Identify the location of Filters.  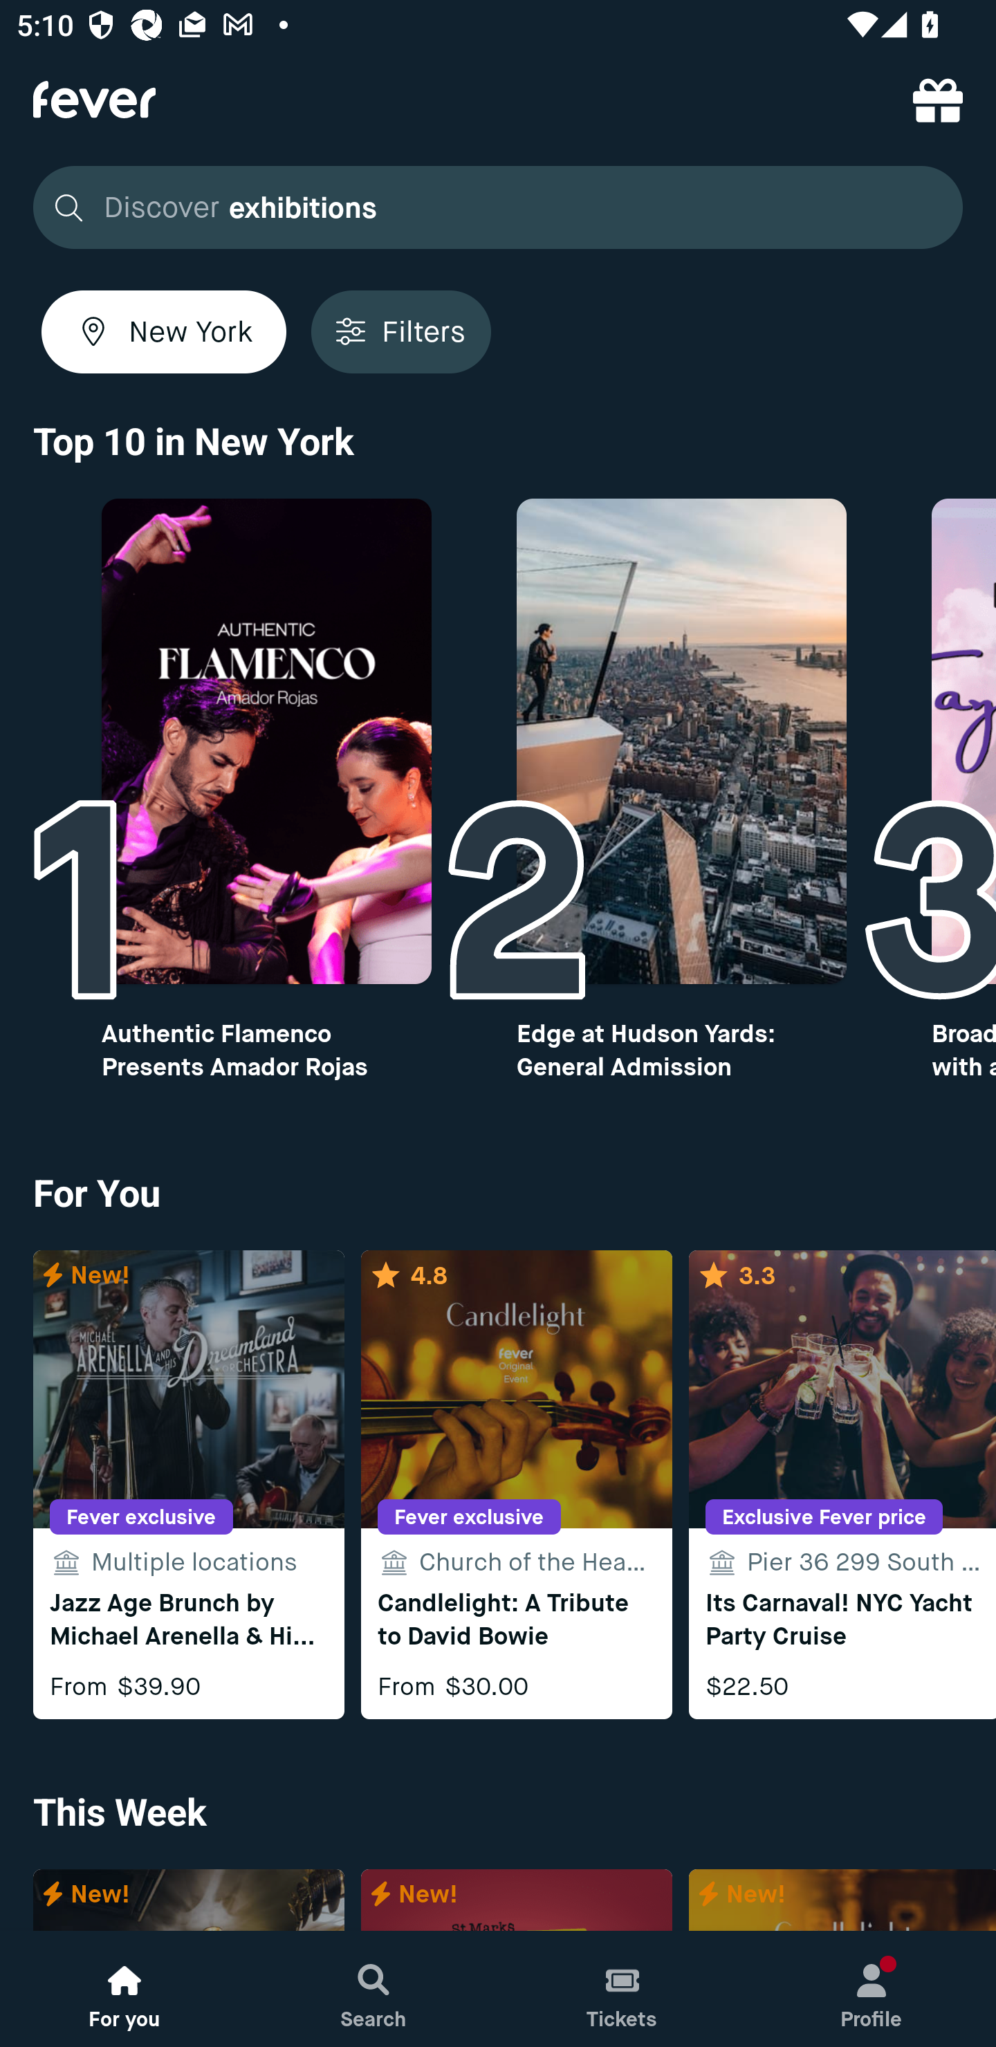
(400, 331).